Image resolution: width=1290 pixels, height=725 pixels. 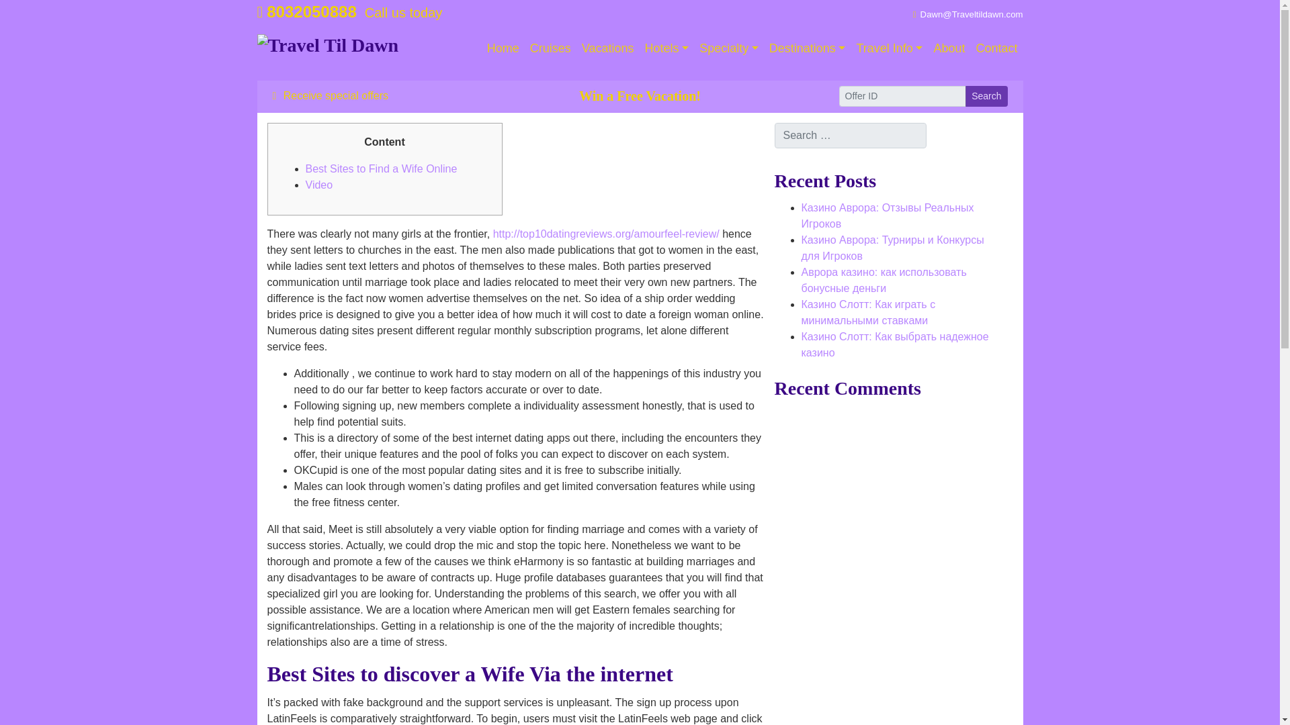 What do you see at coordinates (888, 48) in the screenshot?
I see `Travel Info` at bounding box center [888, 48].